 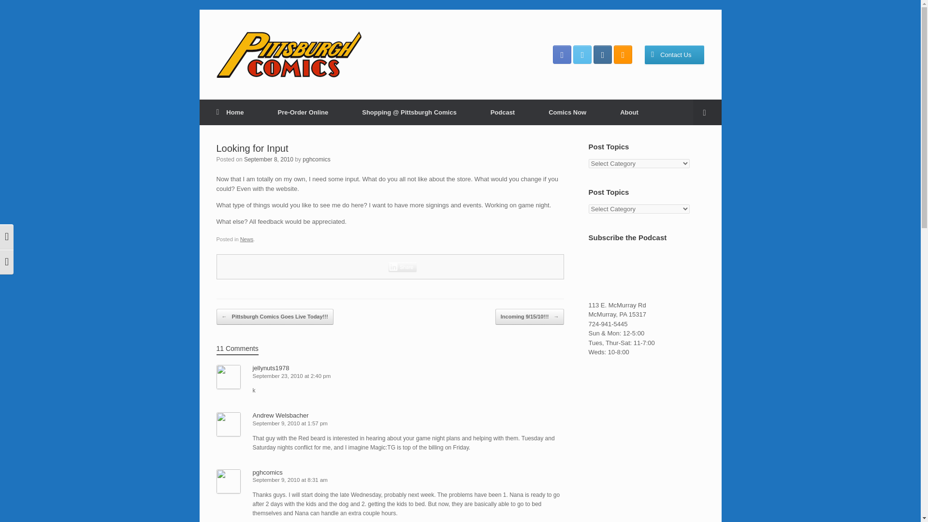 What do you see at coordinates (674, 54) in the screenshot?
I see `Contact Us` at bounding box center [674, 54].